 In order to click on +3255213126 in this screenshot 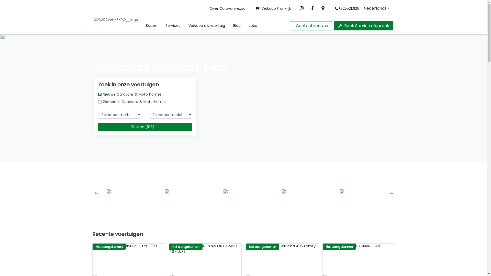, I will do `click(347, 8)`.